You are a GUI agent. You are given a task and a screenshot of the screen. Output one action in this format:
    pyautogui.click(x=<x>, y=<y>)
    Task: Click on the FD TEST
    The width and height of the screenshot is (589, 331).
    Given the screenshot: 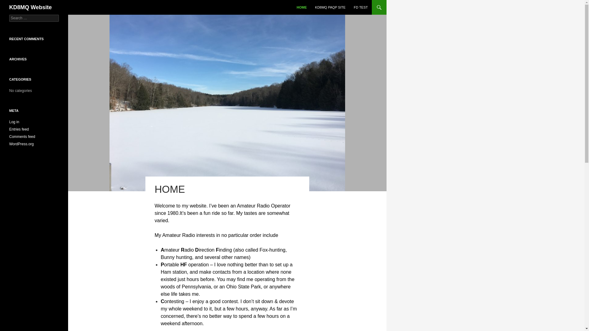 What is the action you would take?
    pyautogui.click(x=361, y=7)
    